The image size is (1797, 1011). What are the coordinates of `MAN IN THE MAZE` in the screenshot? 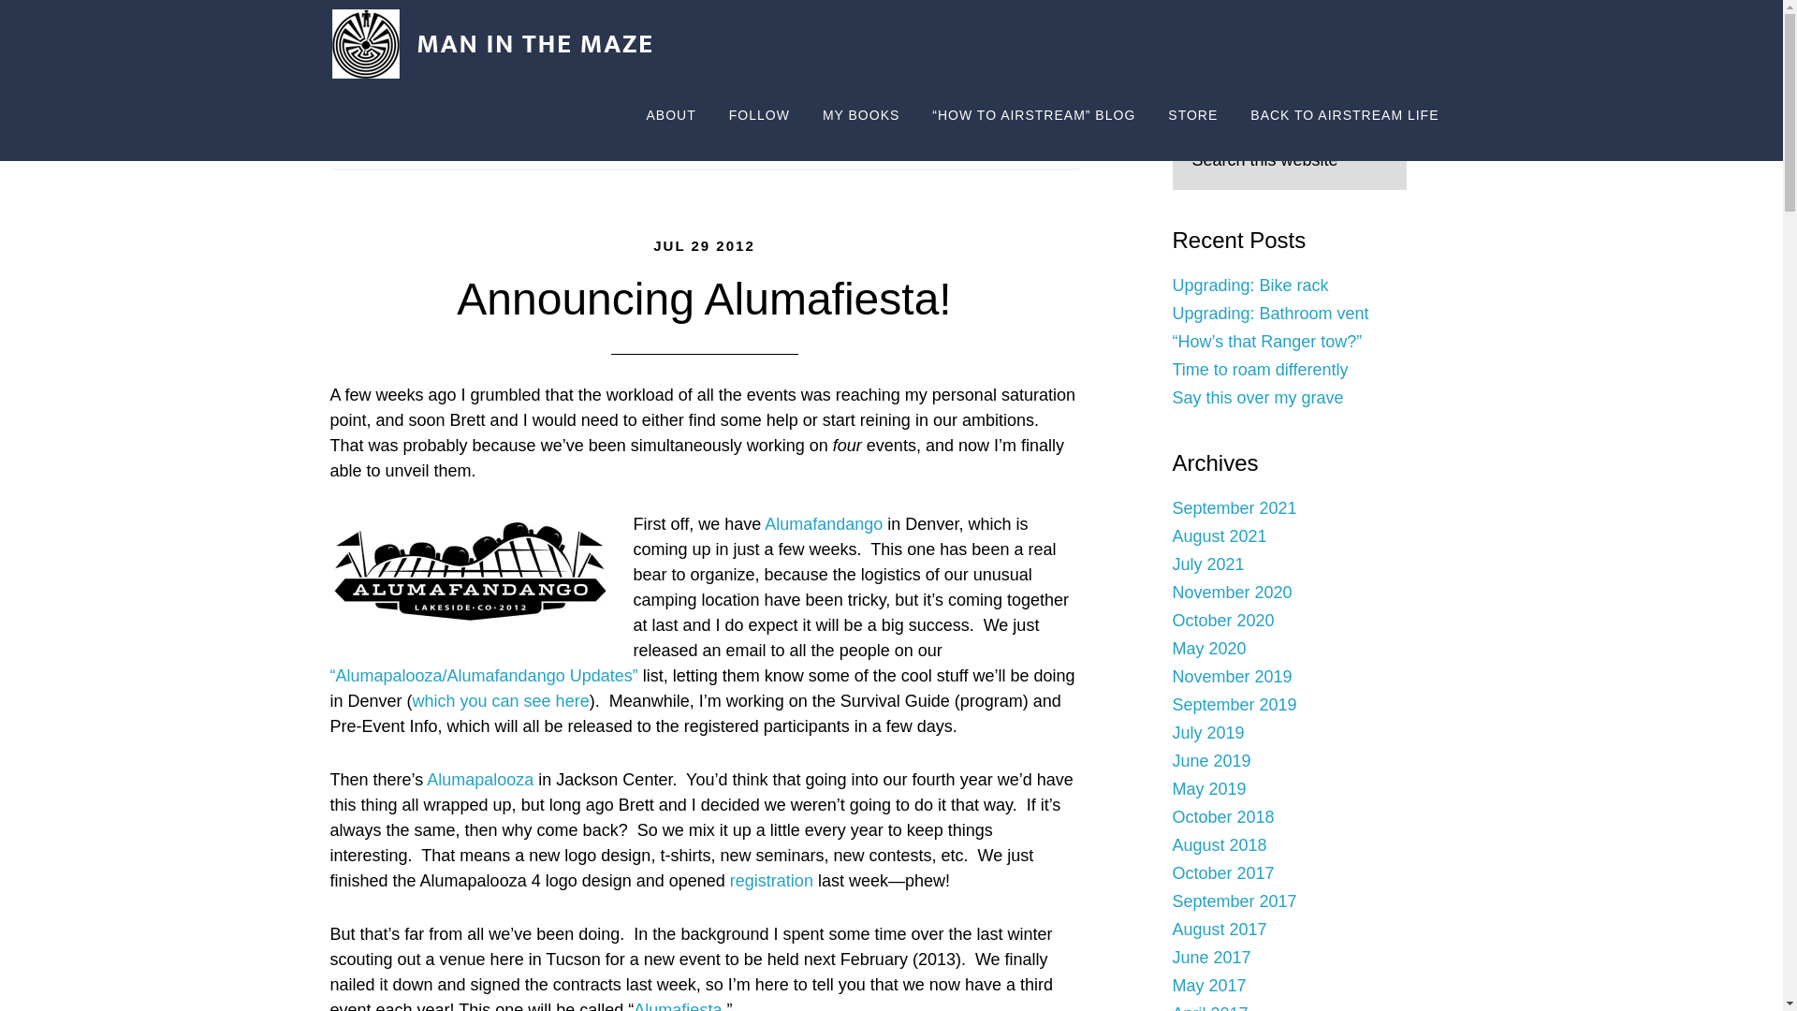 It's located at (498, 45).